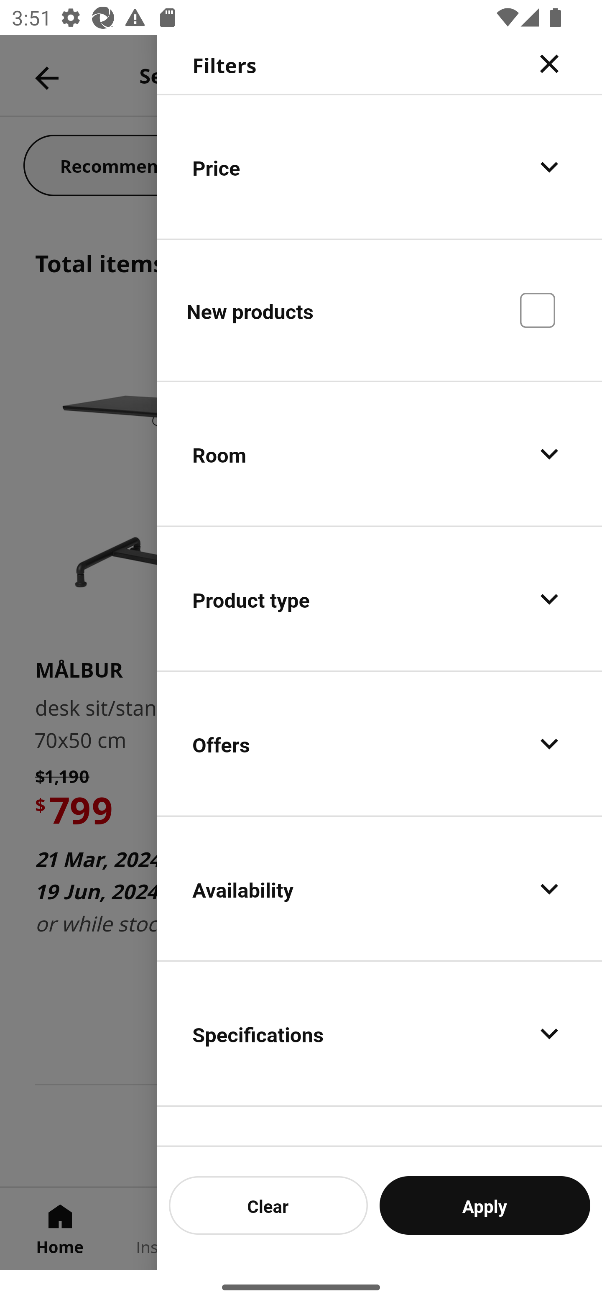  I want to click on Availability, so click(380, 888).